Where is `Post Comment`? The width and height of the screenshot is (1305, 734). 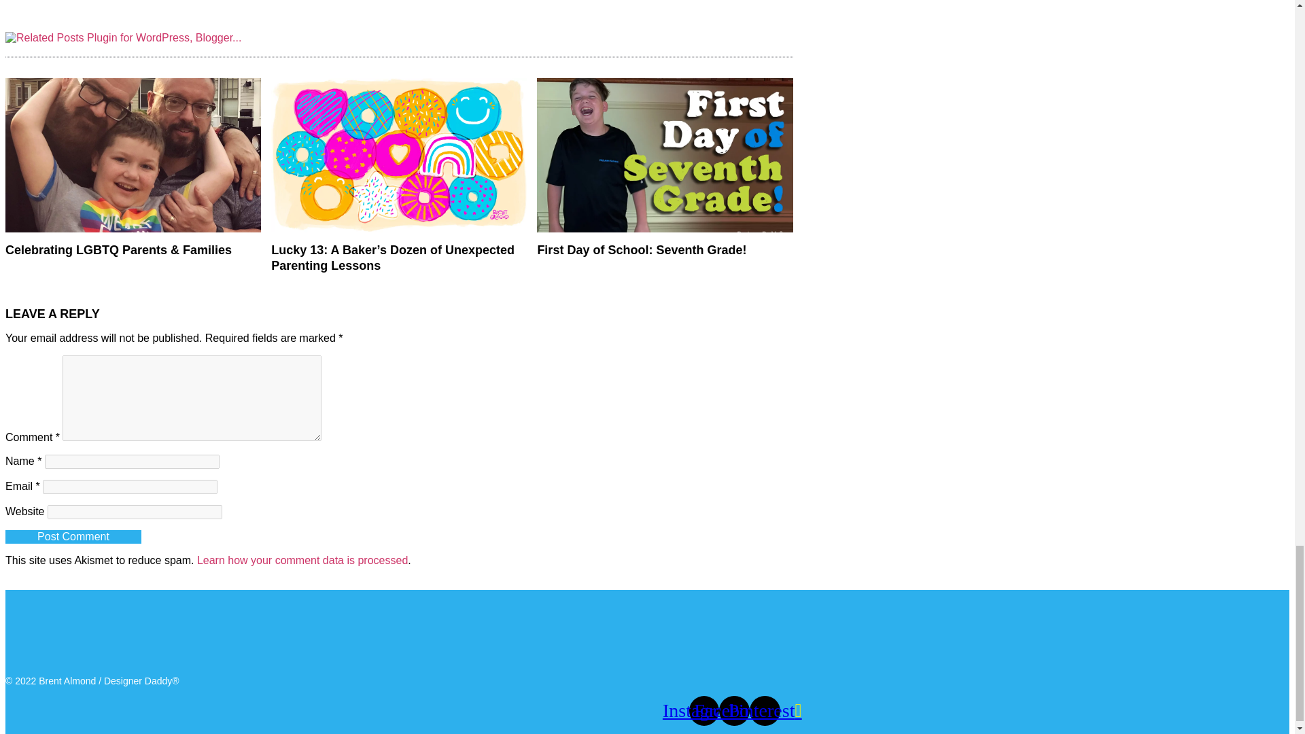 Post Comment is located at coordinates (73, 537).